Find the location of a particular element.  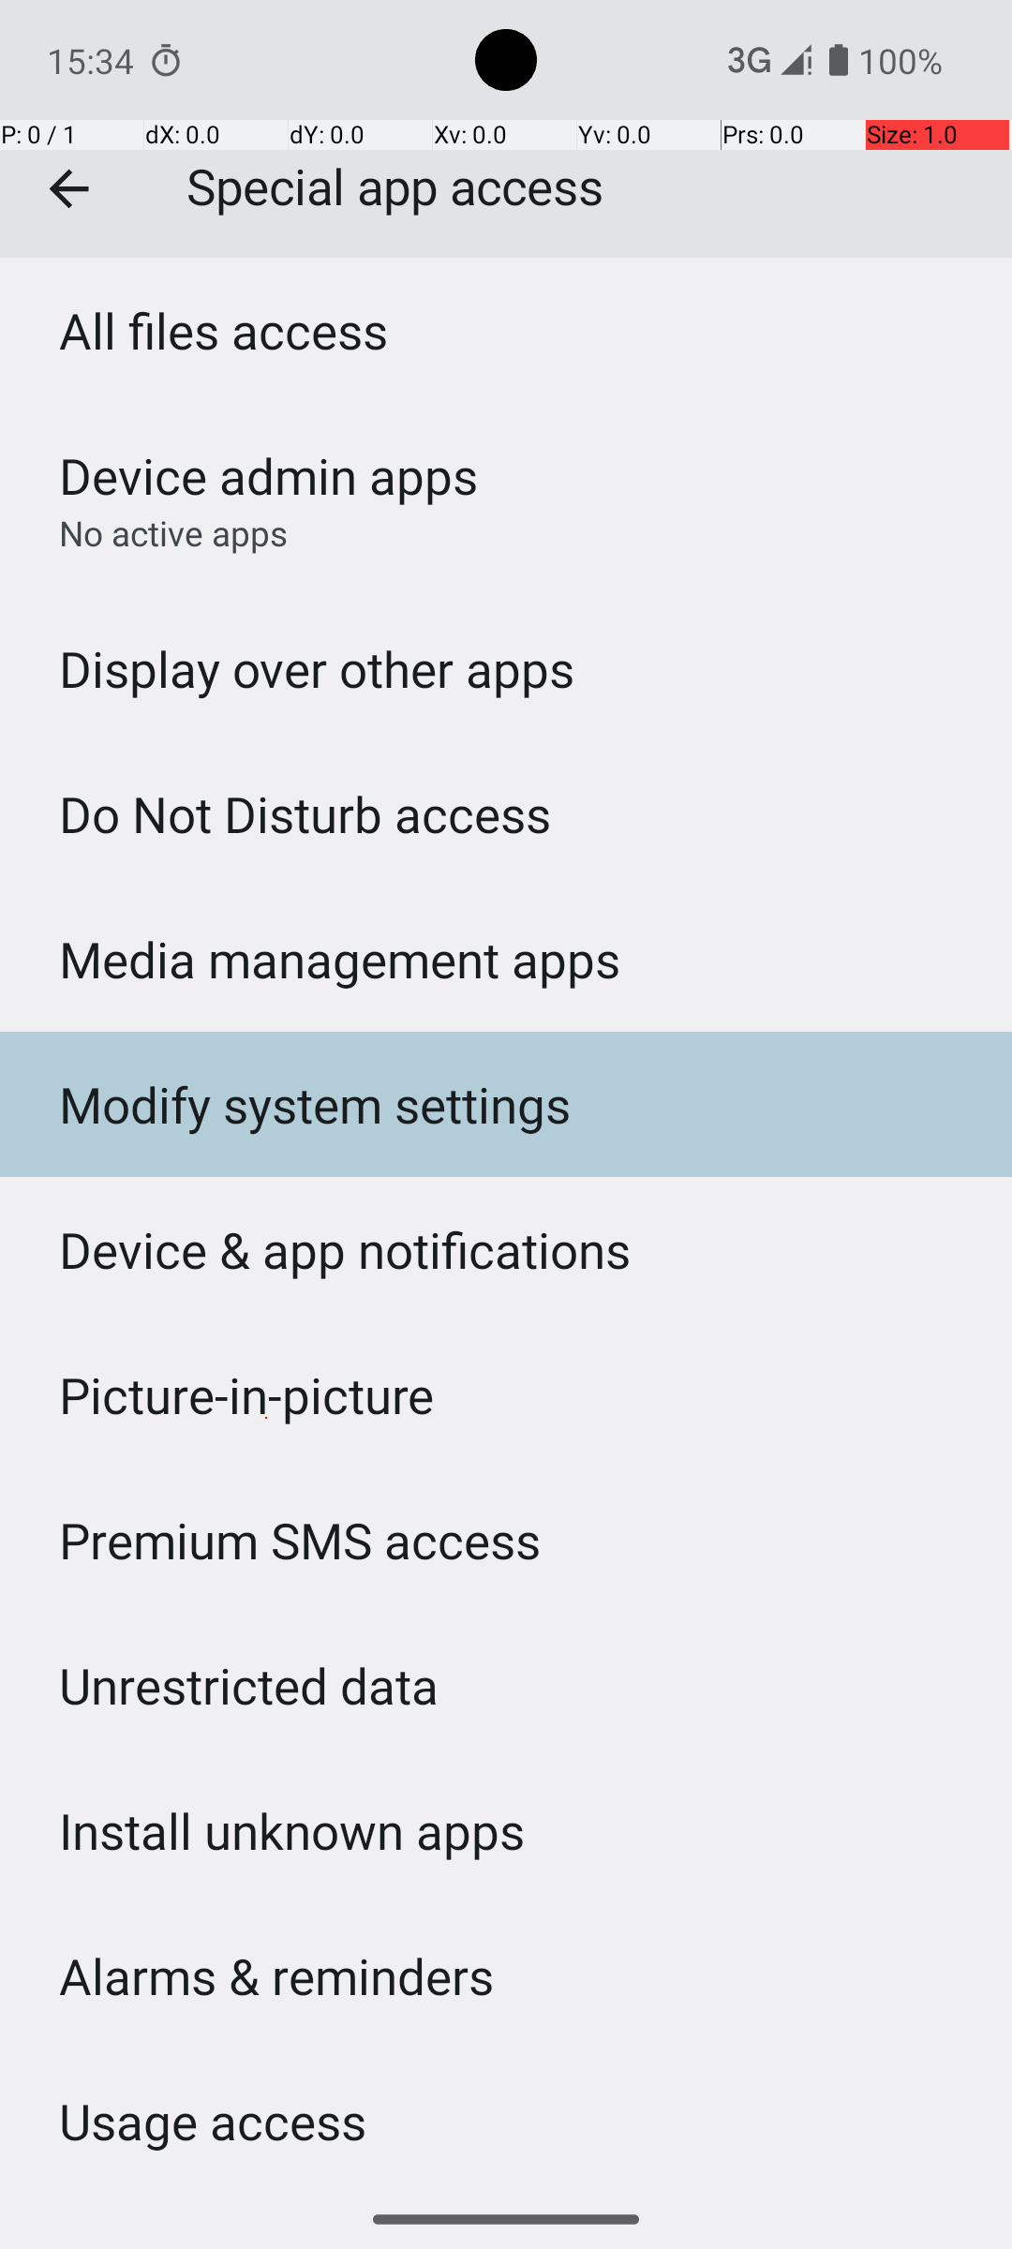

Media management apps is located at coordinates (339, 960).